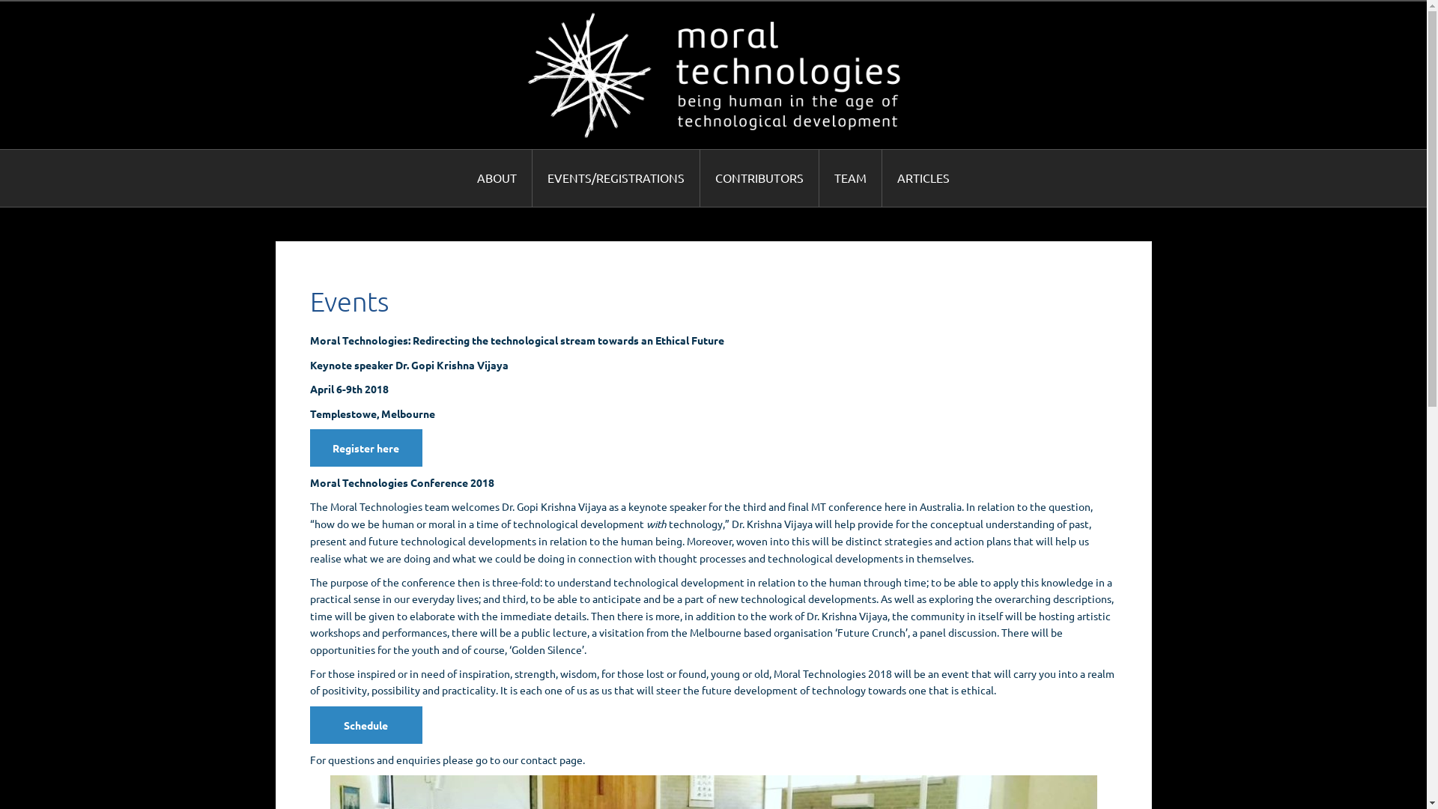  What do you see at coordinates (366, 448) in the screenshot?
I see `Register here` at bounding box center [366, 448].